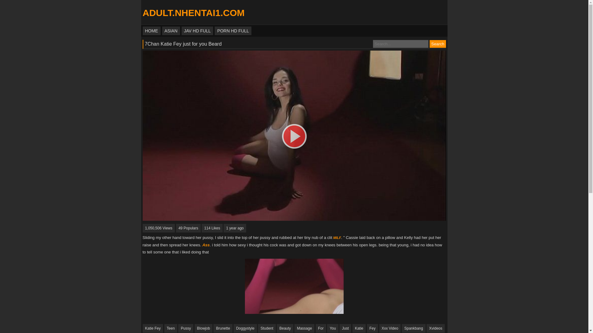 This screenshot has height=333, width=593. Describe the element at coordinates (245, 328) in the screenshot. I see `Doggystyle` at that location.